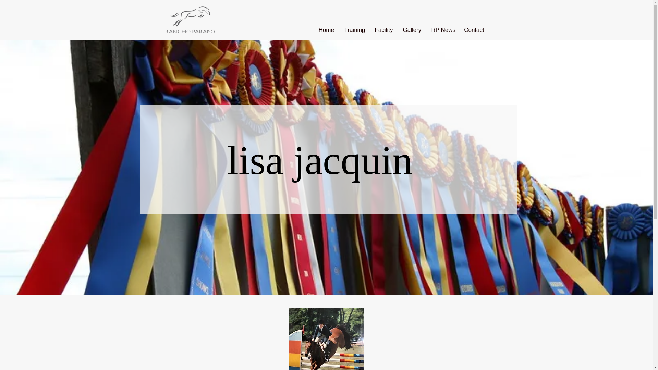 This screenshot has width=658, height=370. What do you see at coordinates (383, 30) in the screenshot?
I see `Facility` at bounding box center [383, 30].